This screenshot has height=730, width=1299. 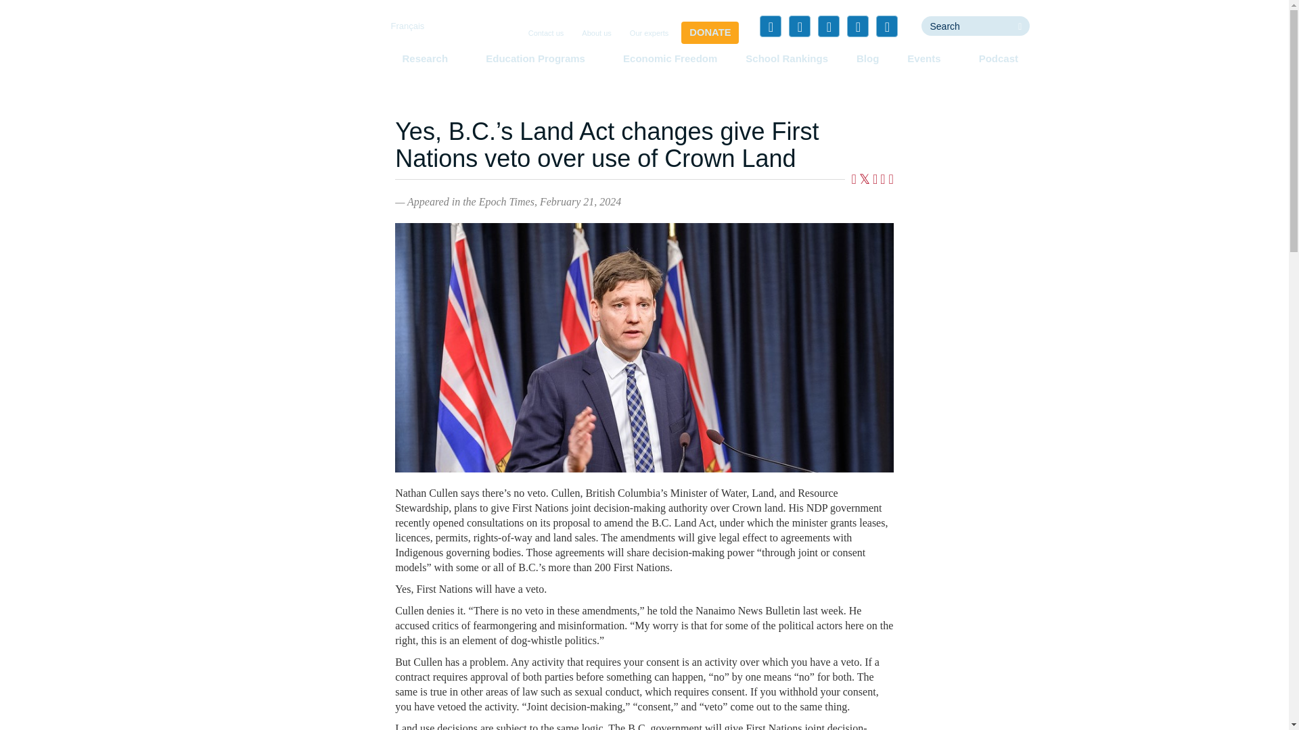 What do you see at coordinates (429, 58) in the screenshot?
I see `Research` at bounding box center [429, 58].